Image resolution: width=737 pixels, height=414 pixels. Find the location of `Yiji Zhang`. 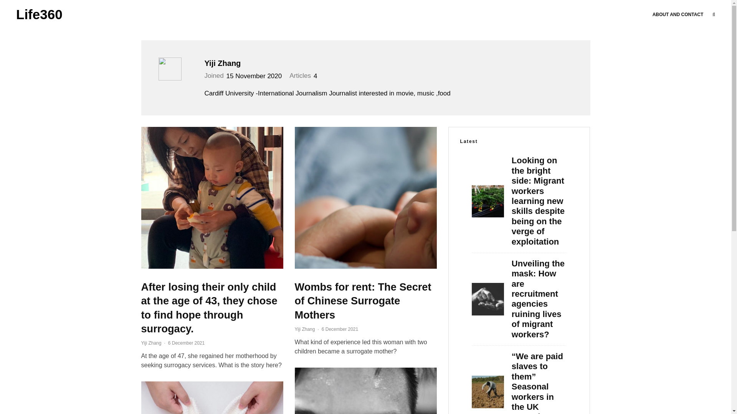

Yiji Zhang is located at coordinates (387, 63).